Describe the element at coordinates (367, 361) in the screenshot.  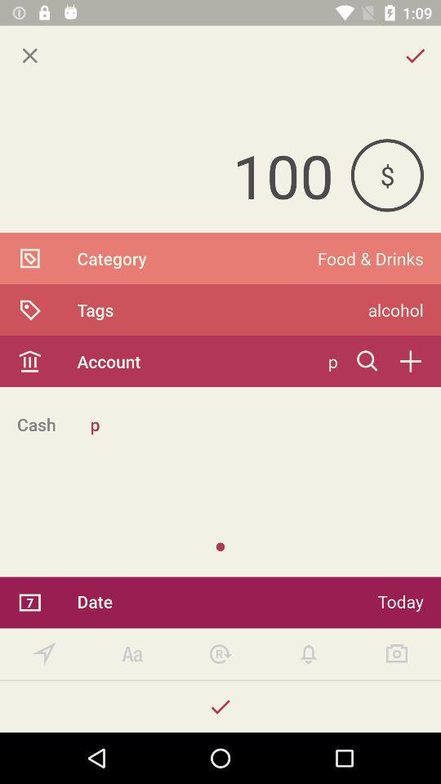
I see `launch item to the right of the p item` at that location.